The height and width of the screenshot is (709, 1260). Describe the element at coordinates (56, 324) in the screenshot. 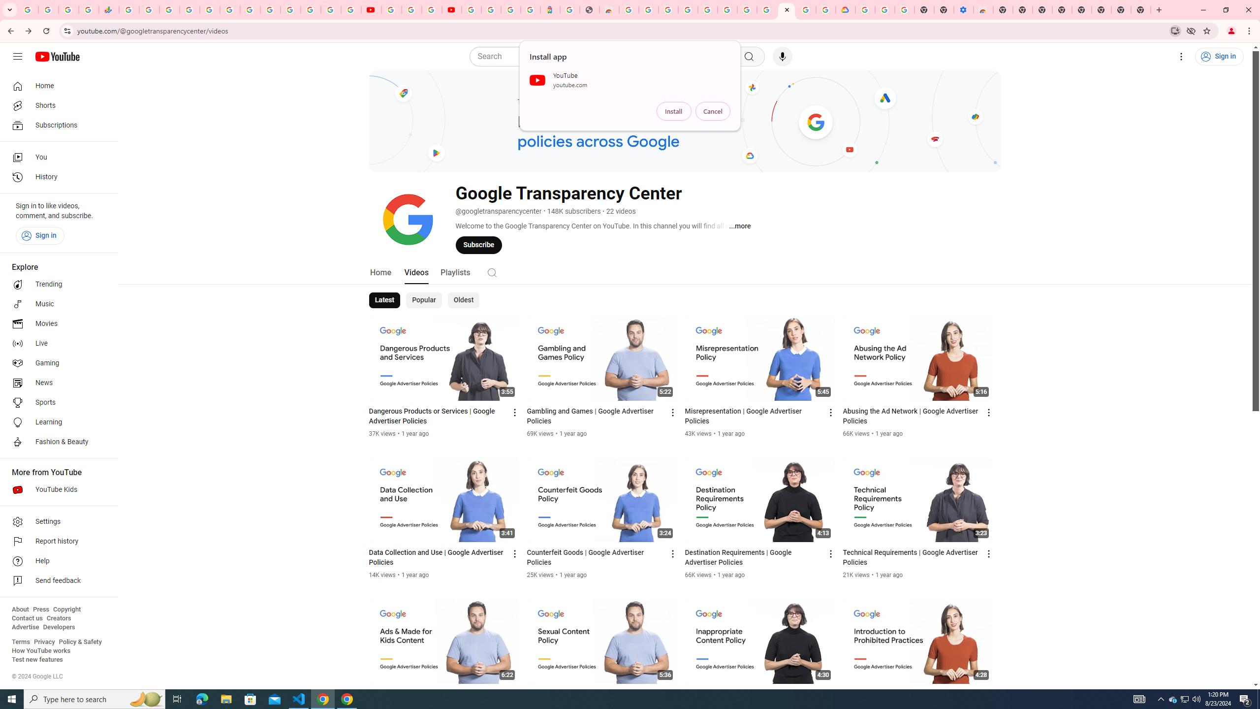

I see `Movies` at that location.